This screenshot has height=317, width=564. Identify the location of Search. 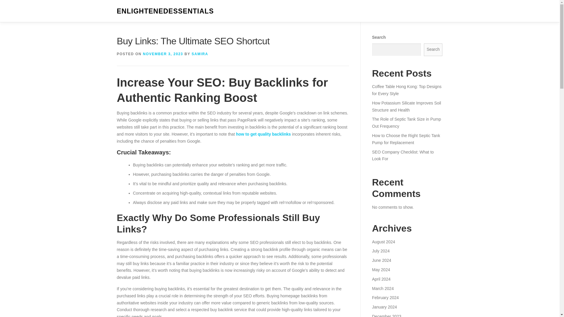
(433, 50).